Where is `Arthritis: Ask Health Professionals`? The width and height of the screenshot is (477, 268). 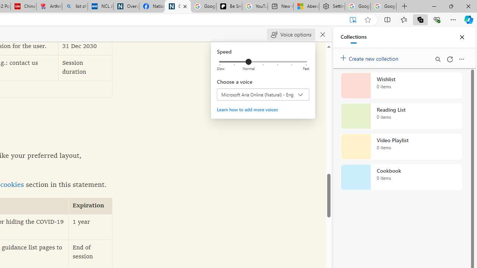 Arthritis: Ask Health Professionals is located at coordinates (49, 7).